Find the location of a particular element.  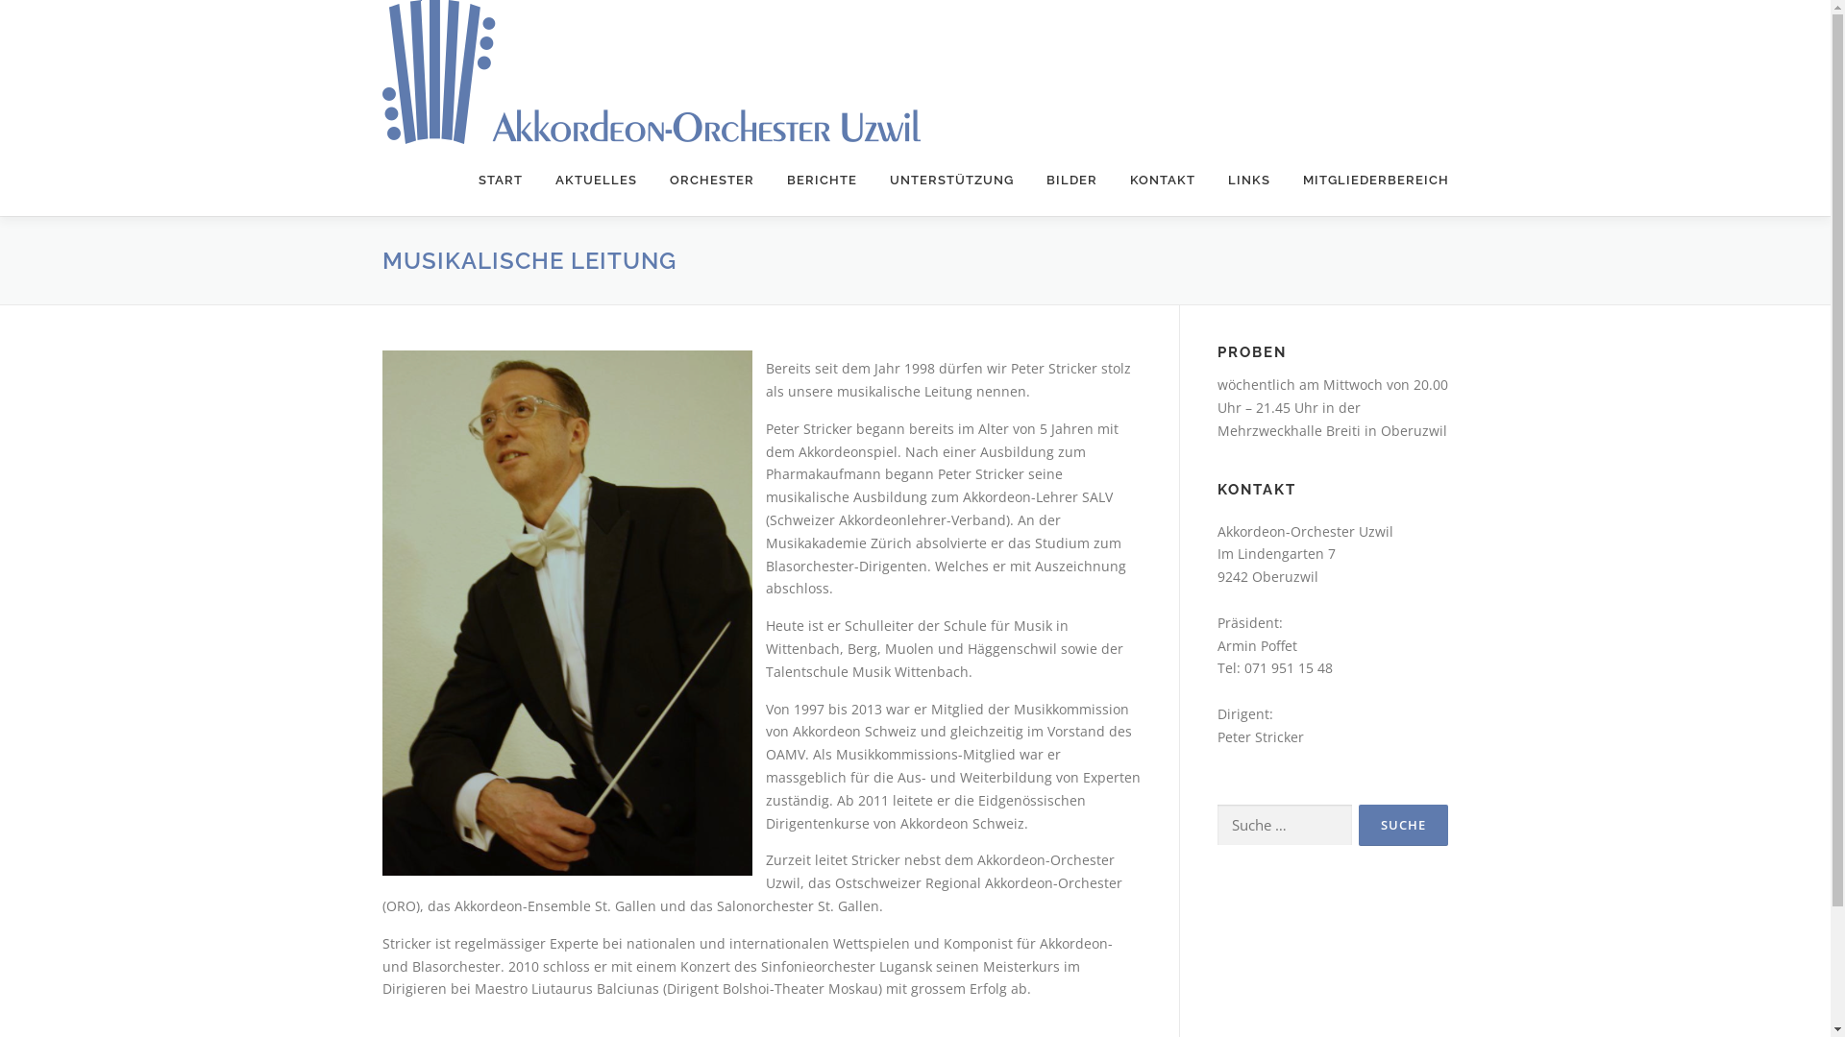

MITGLIEDERBEREICH is located at coordinates (1366, 181).